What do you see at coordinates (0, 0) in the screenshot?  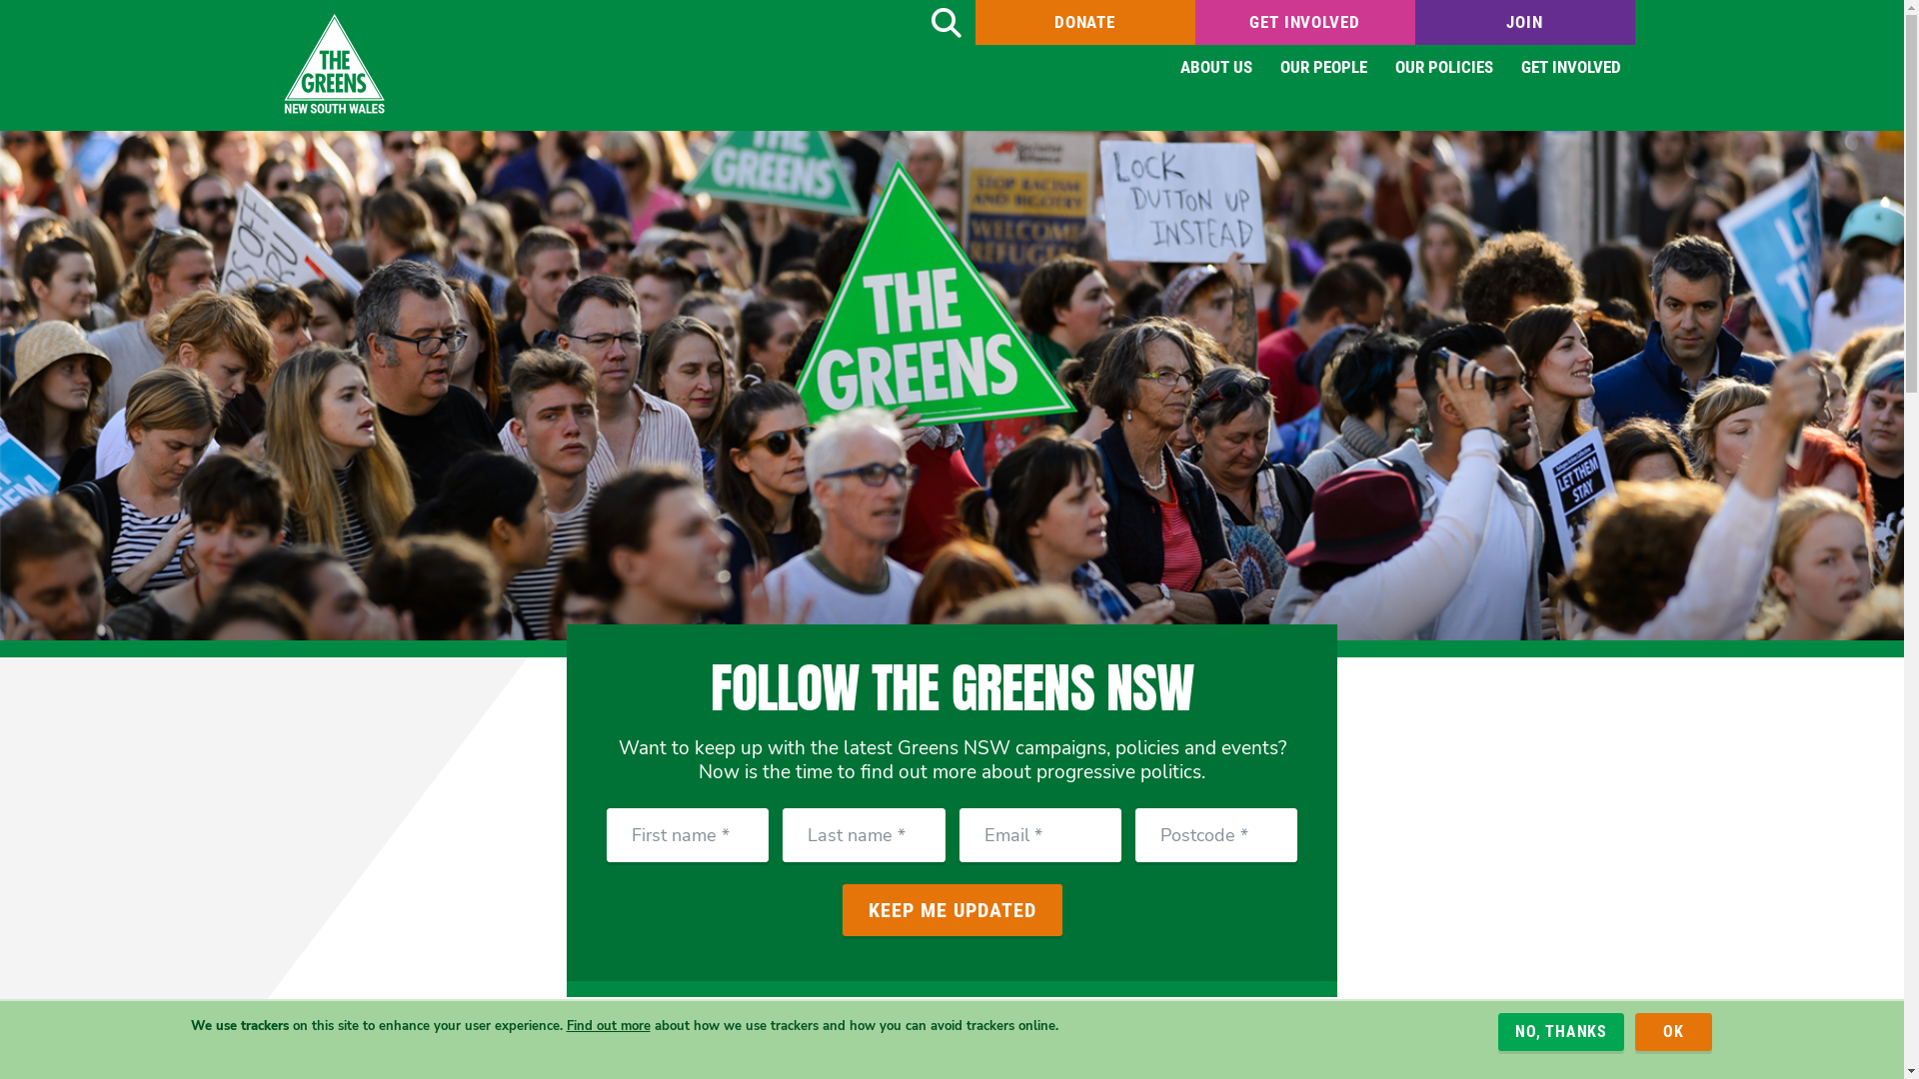 I see `Skip to main content` at bounding box center [0, 0].